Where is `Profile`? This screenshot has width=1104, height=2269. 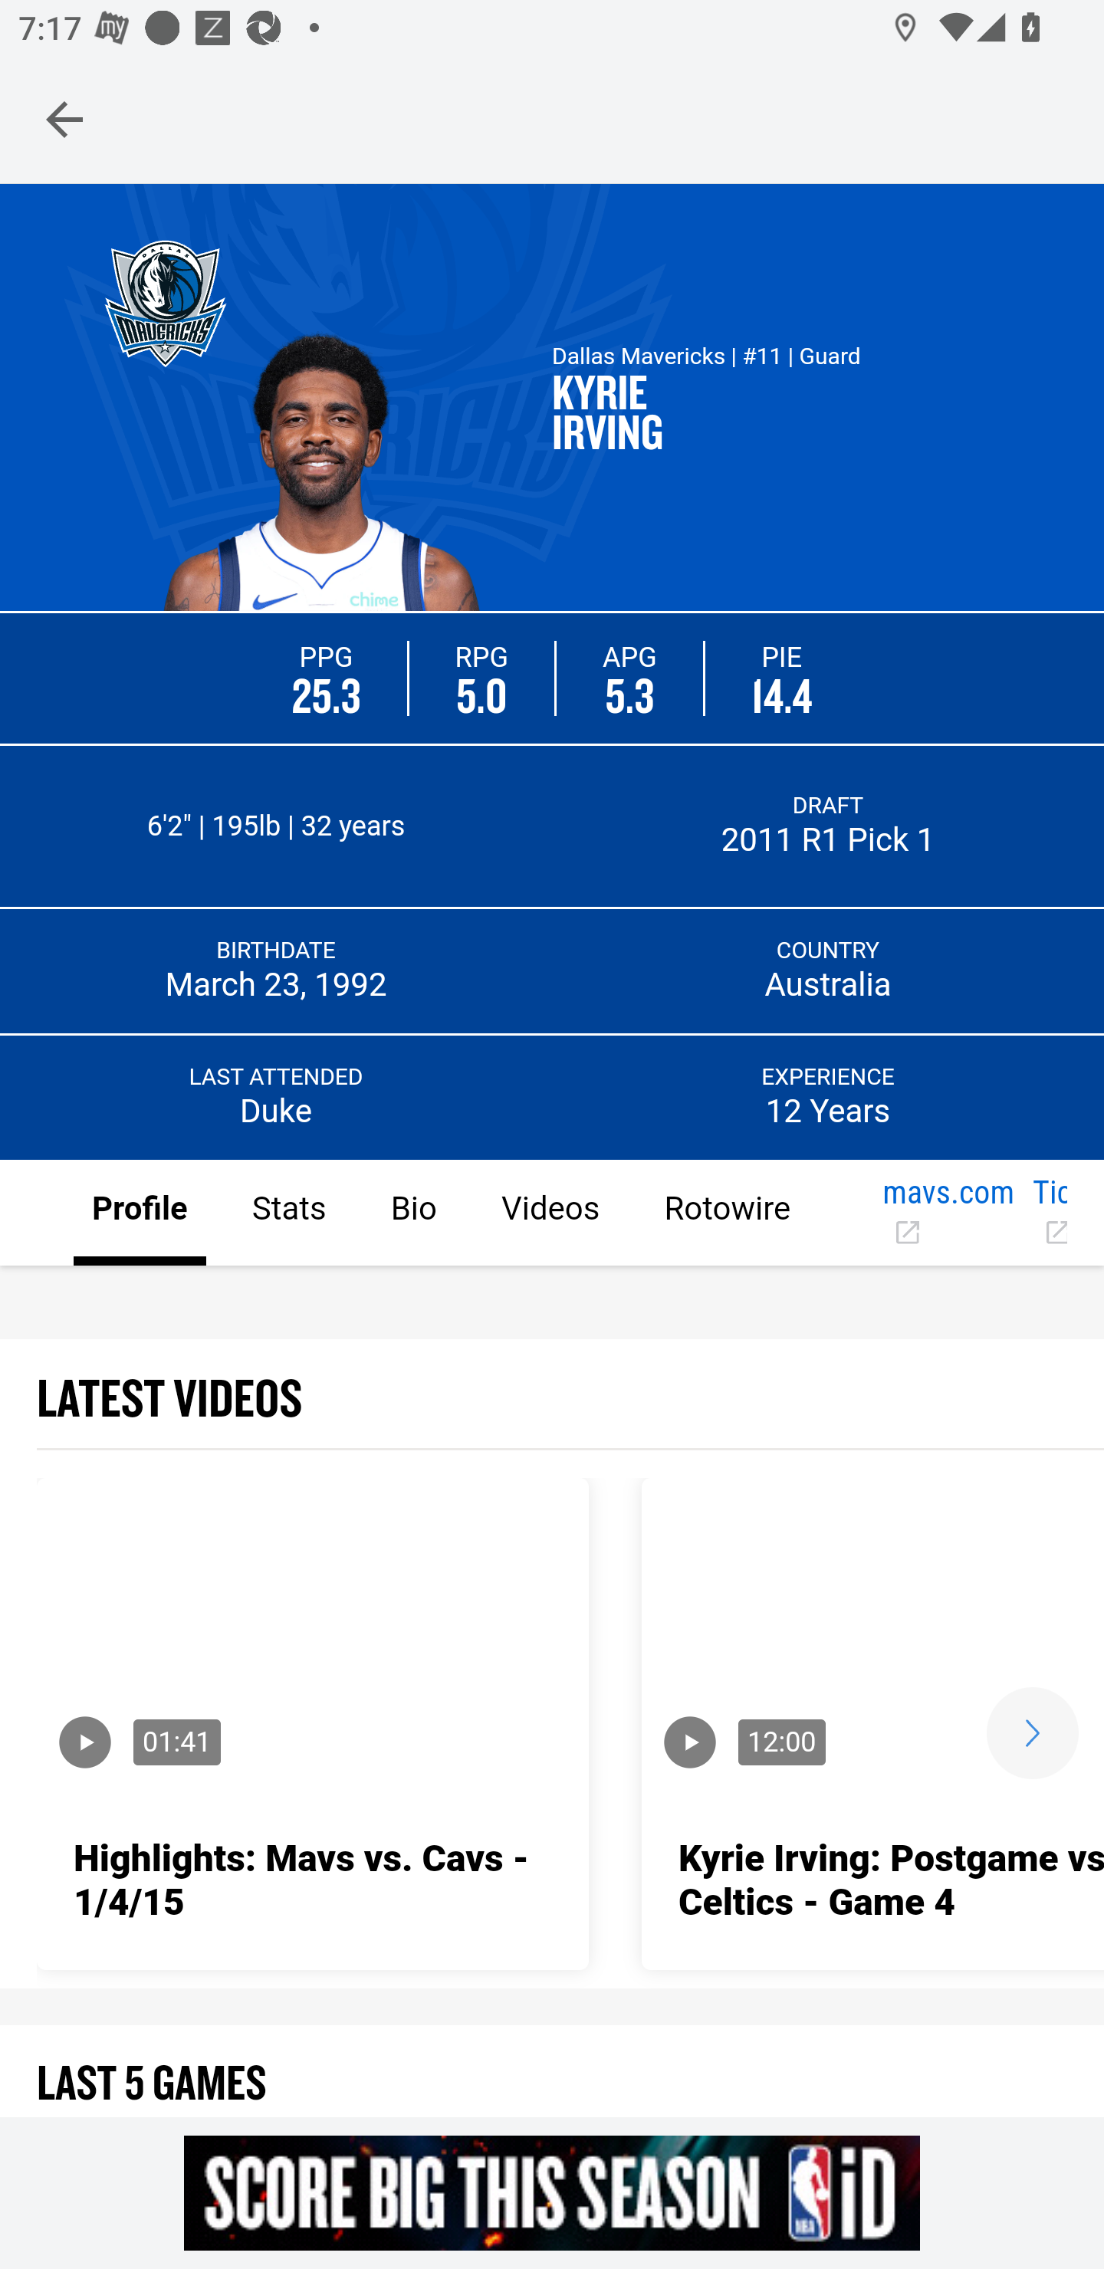
Profile is located at coordinates (140, 1213).